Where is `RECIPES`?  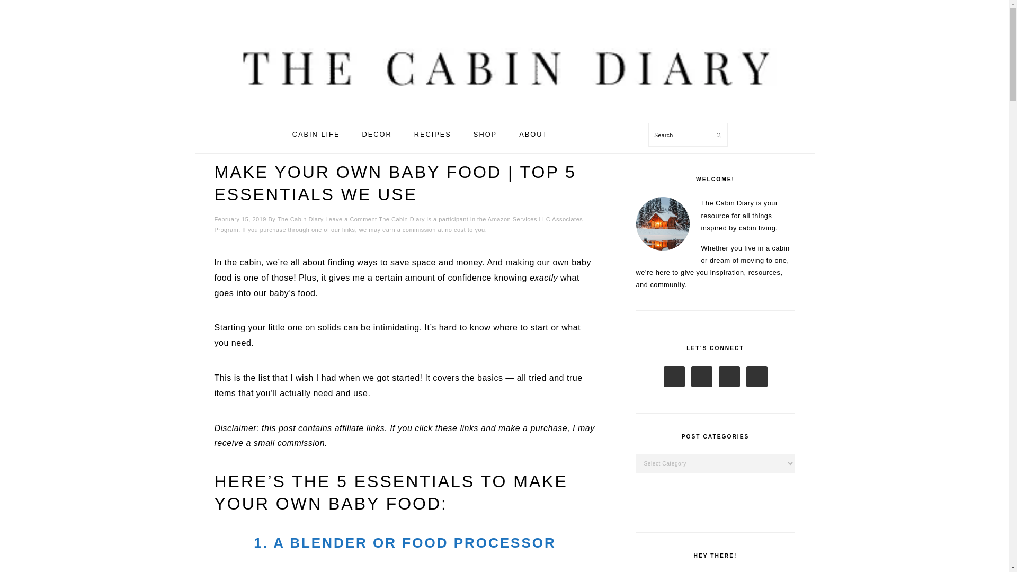
RECIPES is located at coordinates (432, 133).